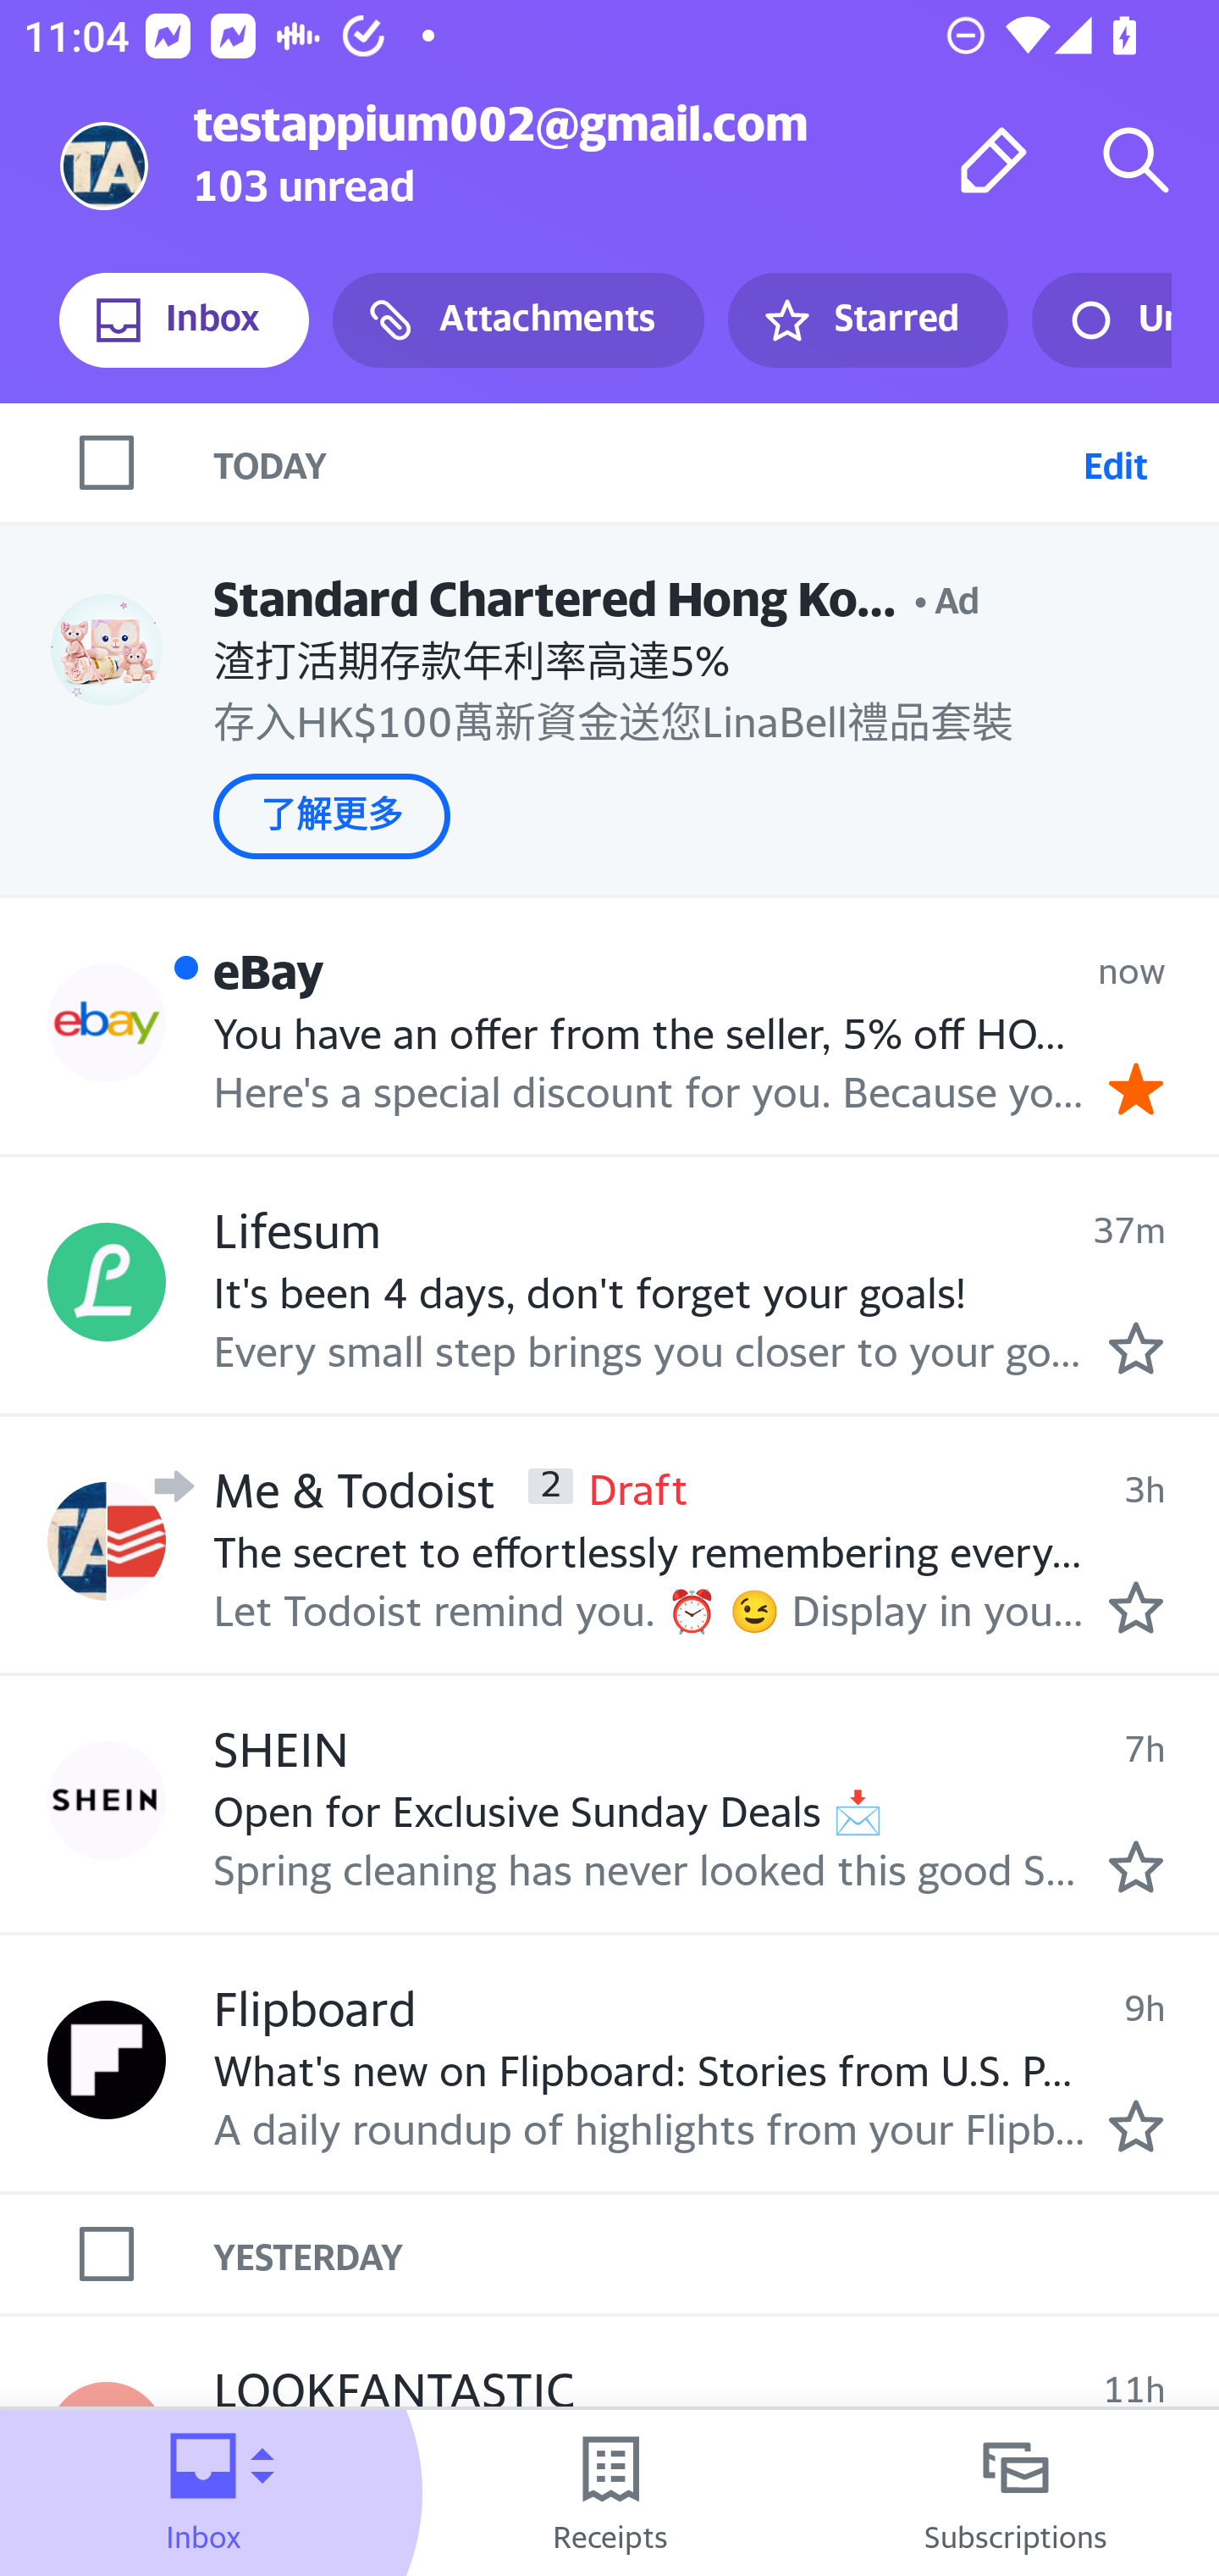 The image size is (1219, 2576). I want to click on Search mail, so click(1136, 159).